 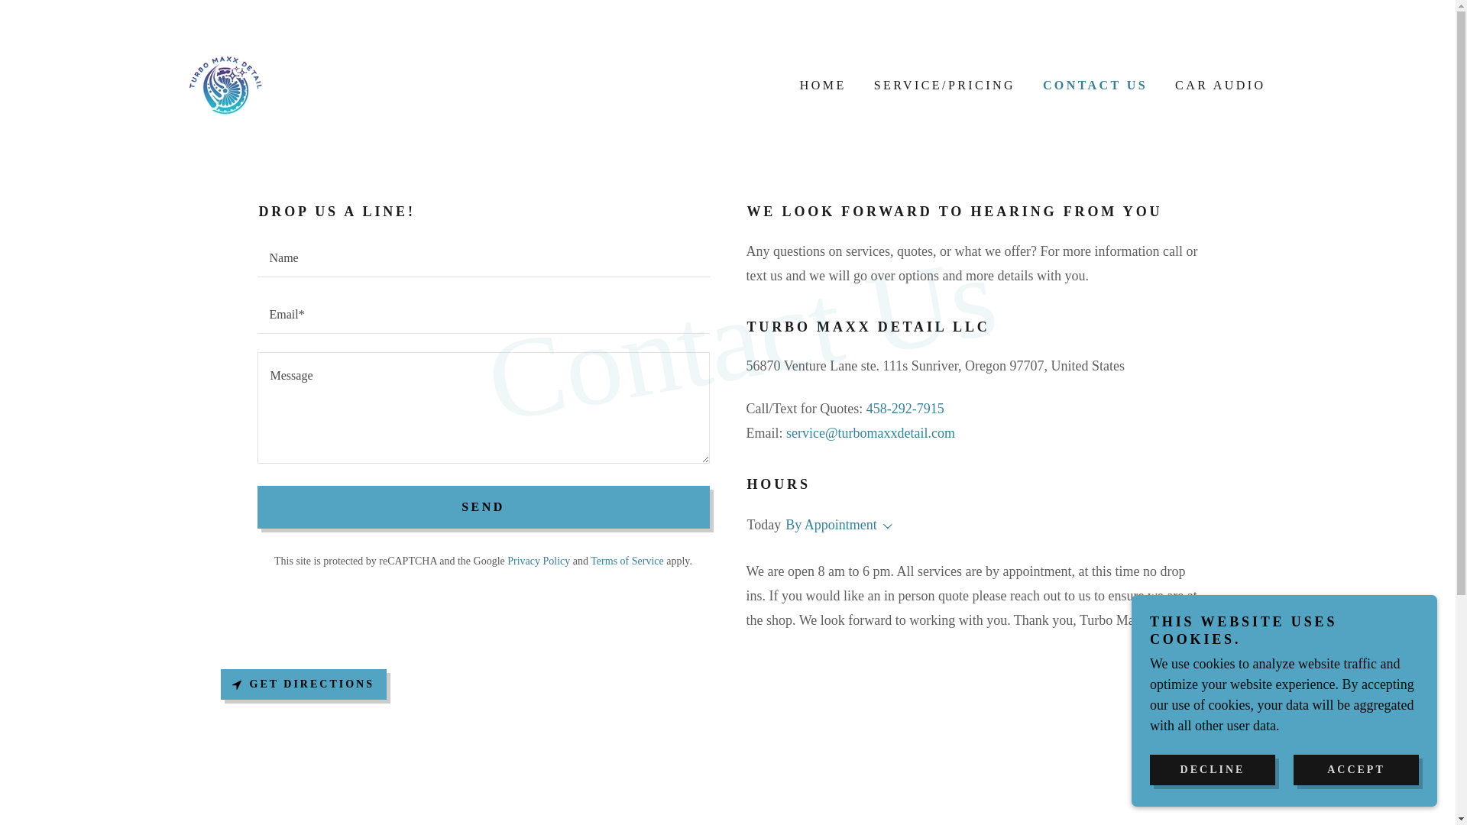 What do you see at coordinates (1219, 85) in the screenshot?
I see `CAR AUDIO` at bounding box center [1219, 85].